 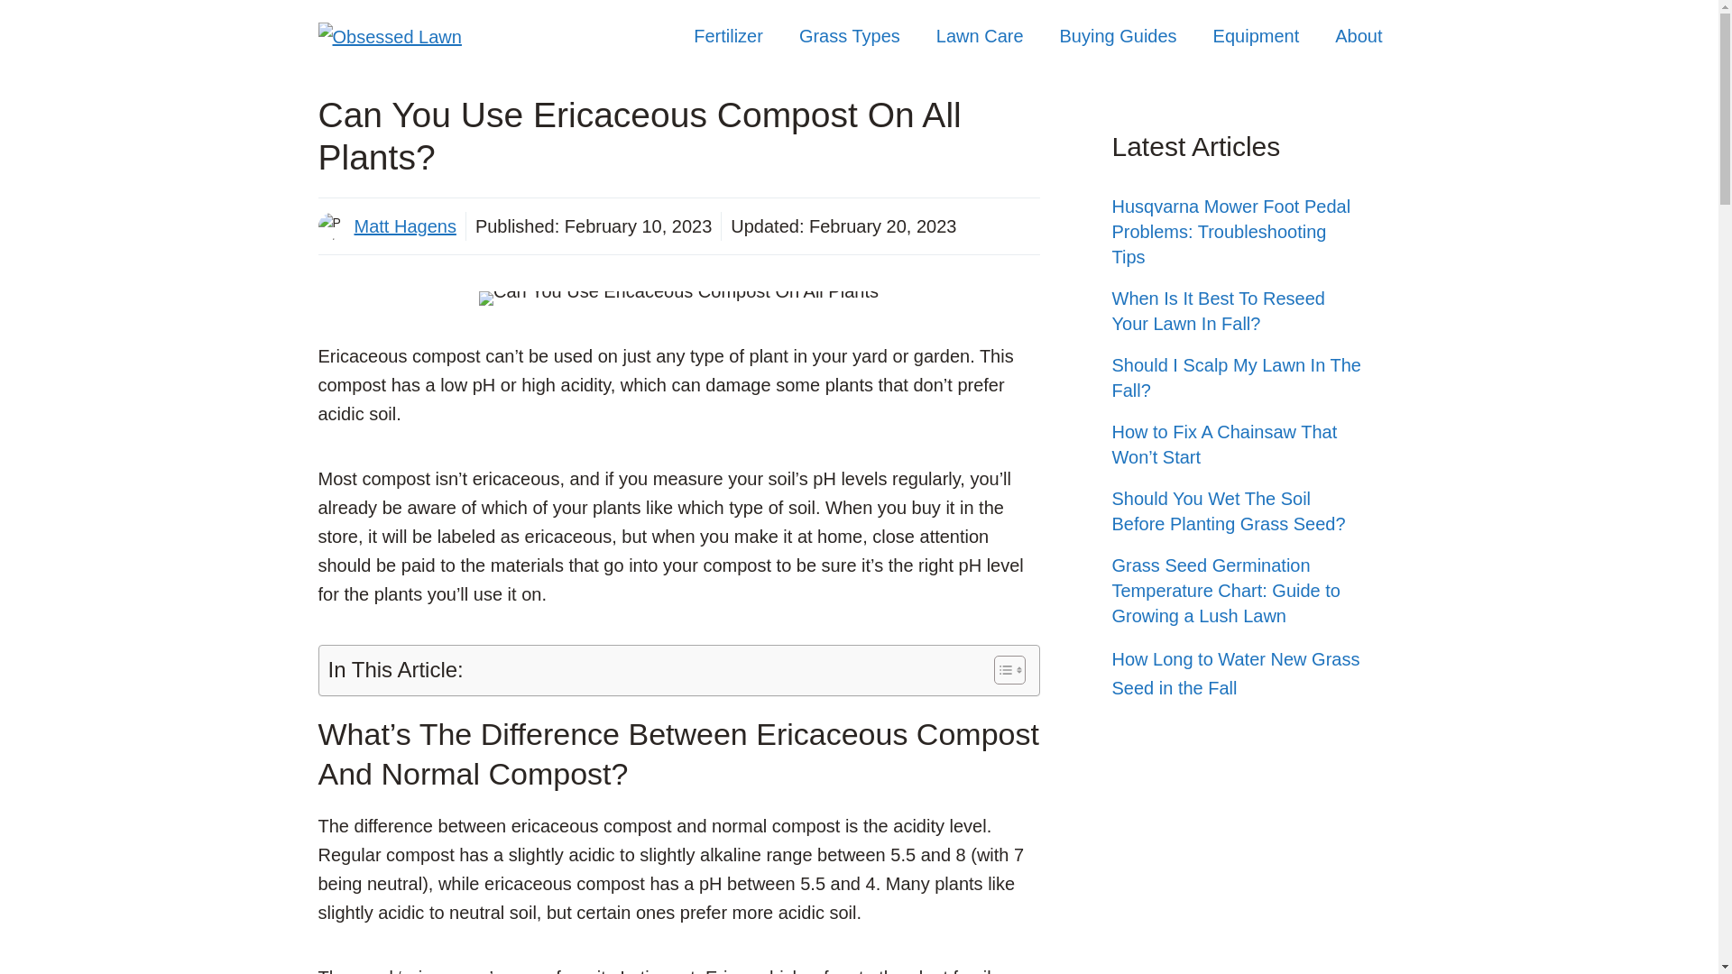 What do you see at coordinates (1230, 231) in the screenshot?
I see `Husqvarna Mower Foot Pedal Problems: Troubleshooting Tips` at bounding box center [1230, 231].